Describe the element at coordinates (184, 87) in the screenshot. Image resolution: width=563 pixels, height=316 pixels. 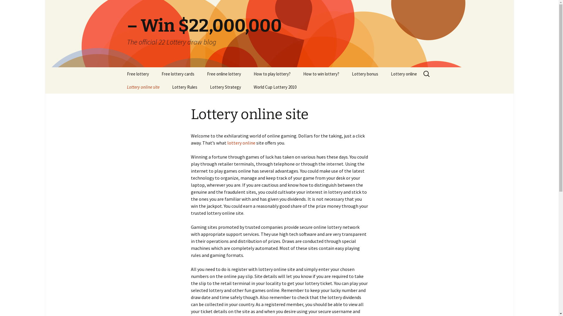
I see `Lottery Rules` at that location.